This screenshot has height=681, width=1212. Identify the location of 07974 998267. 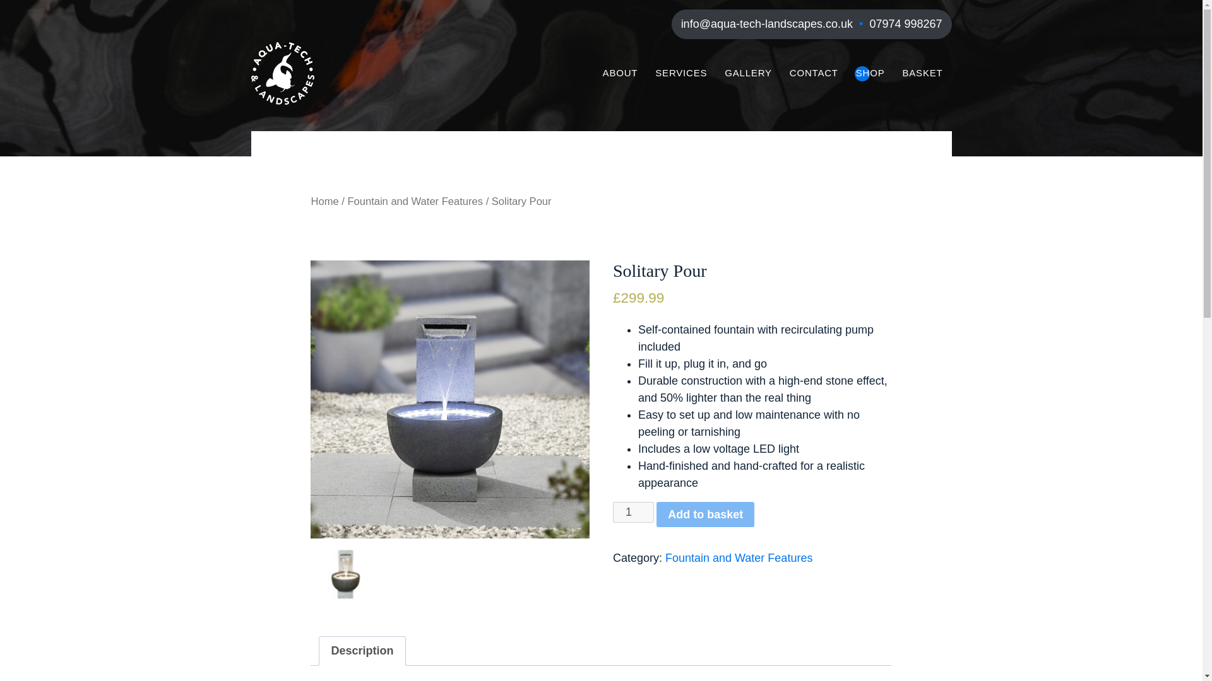
(905, 24).